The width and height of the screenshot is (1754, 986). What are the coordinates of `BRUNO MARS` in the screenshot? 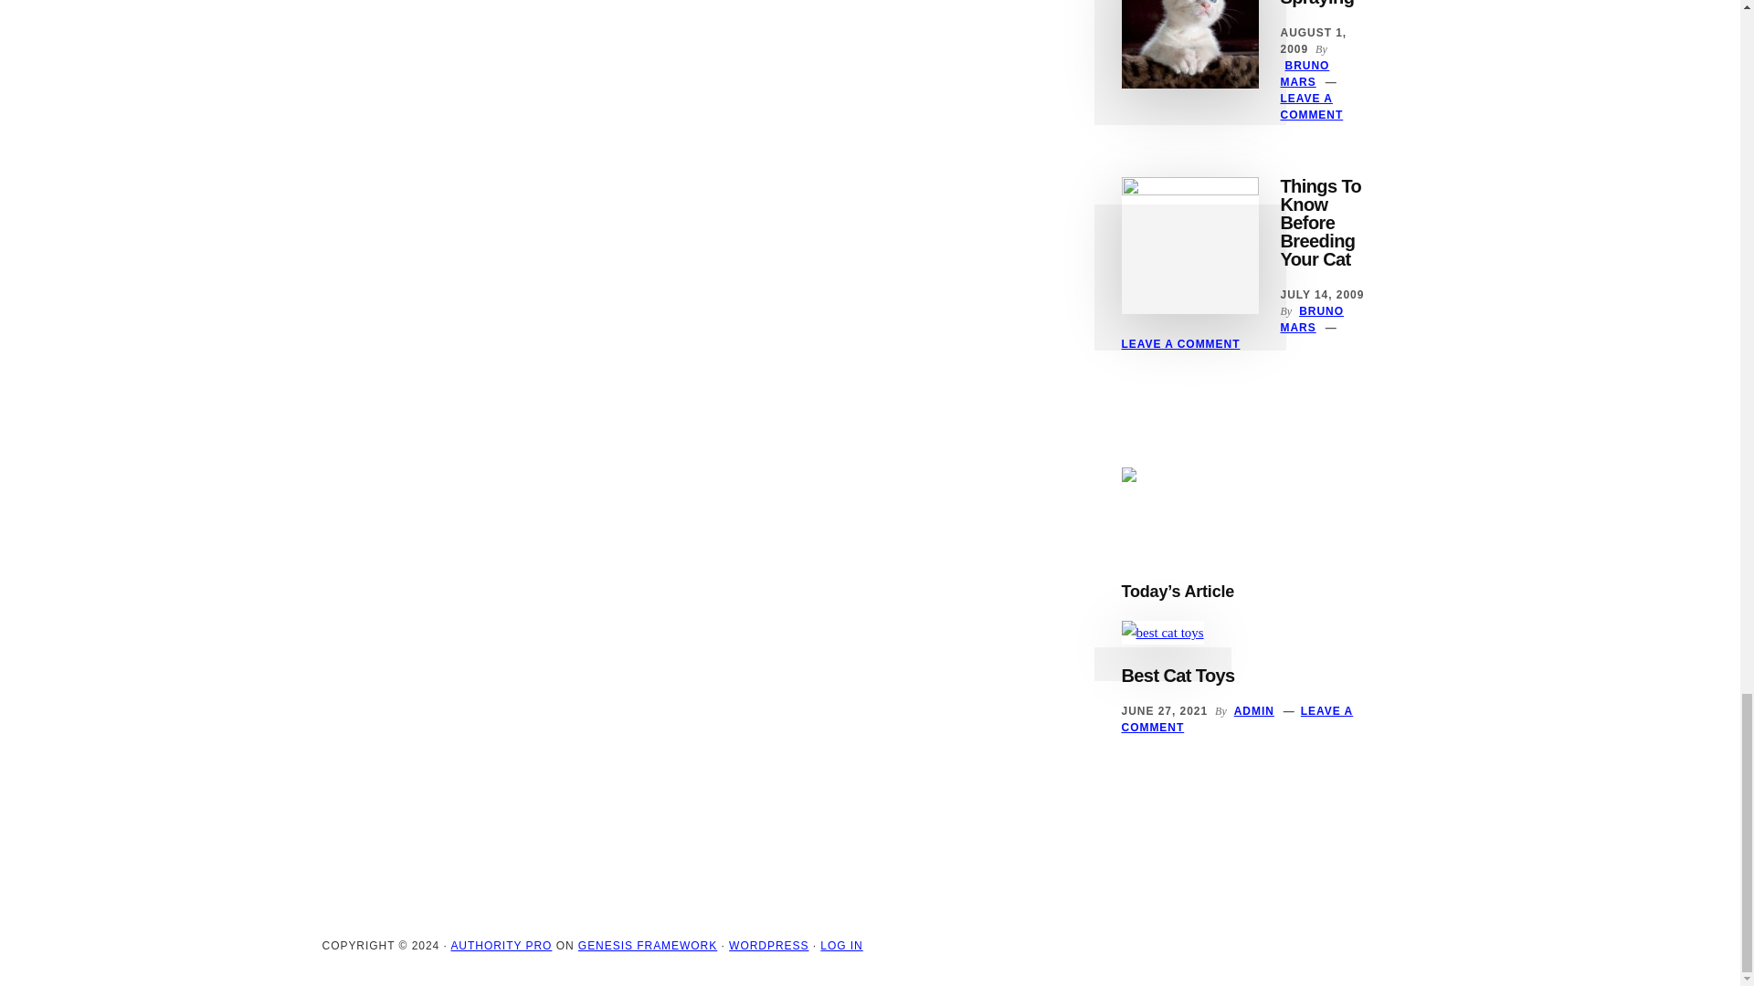 It's located at (1305, 73).